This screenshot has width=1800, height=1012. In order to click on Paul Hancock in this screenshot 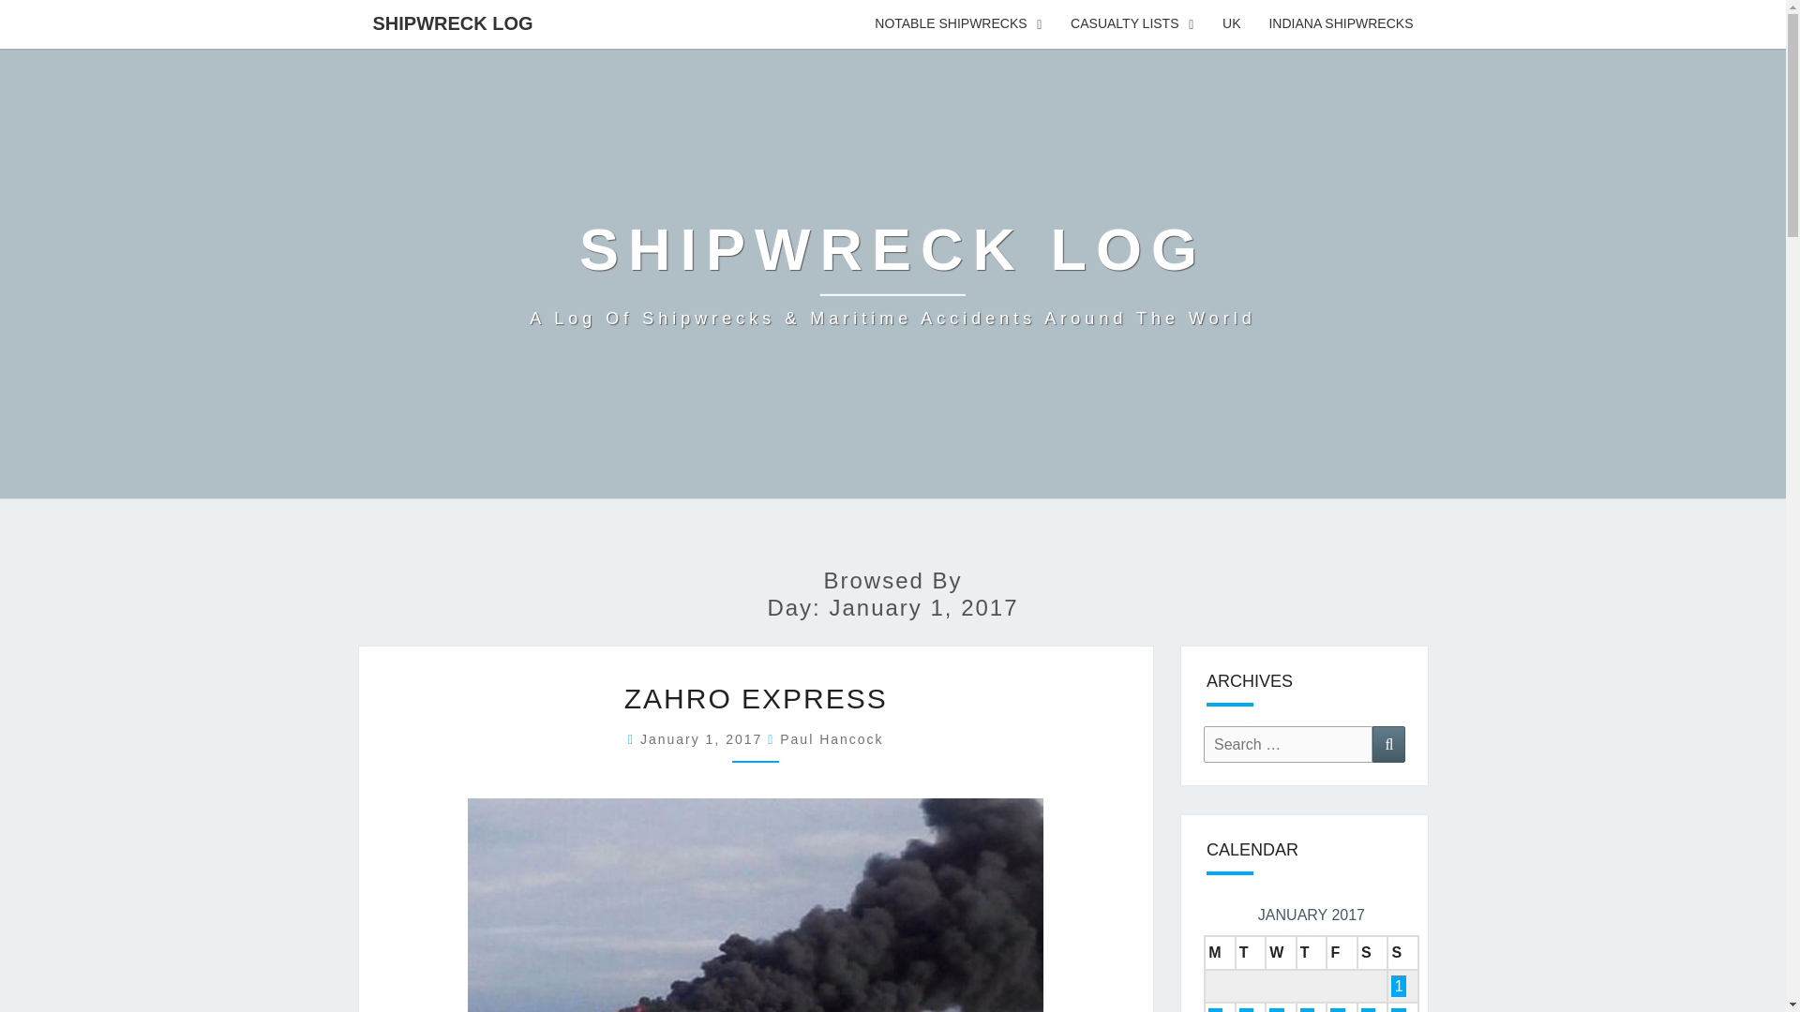, I will do `click(831, 738)`.